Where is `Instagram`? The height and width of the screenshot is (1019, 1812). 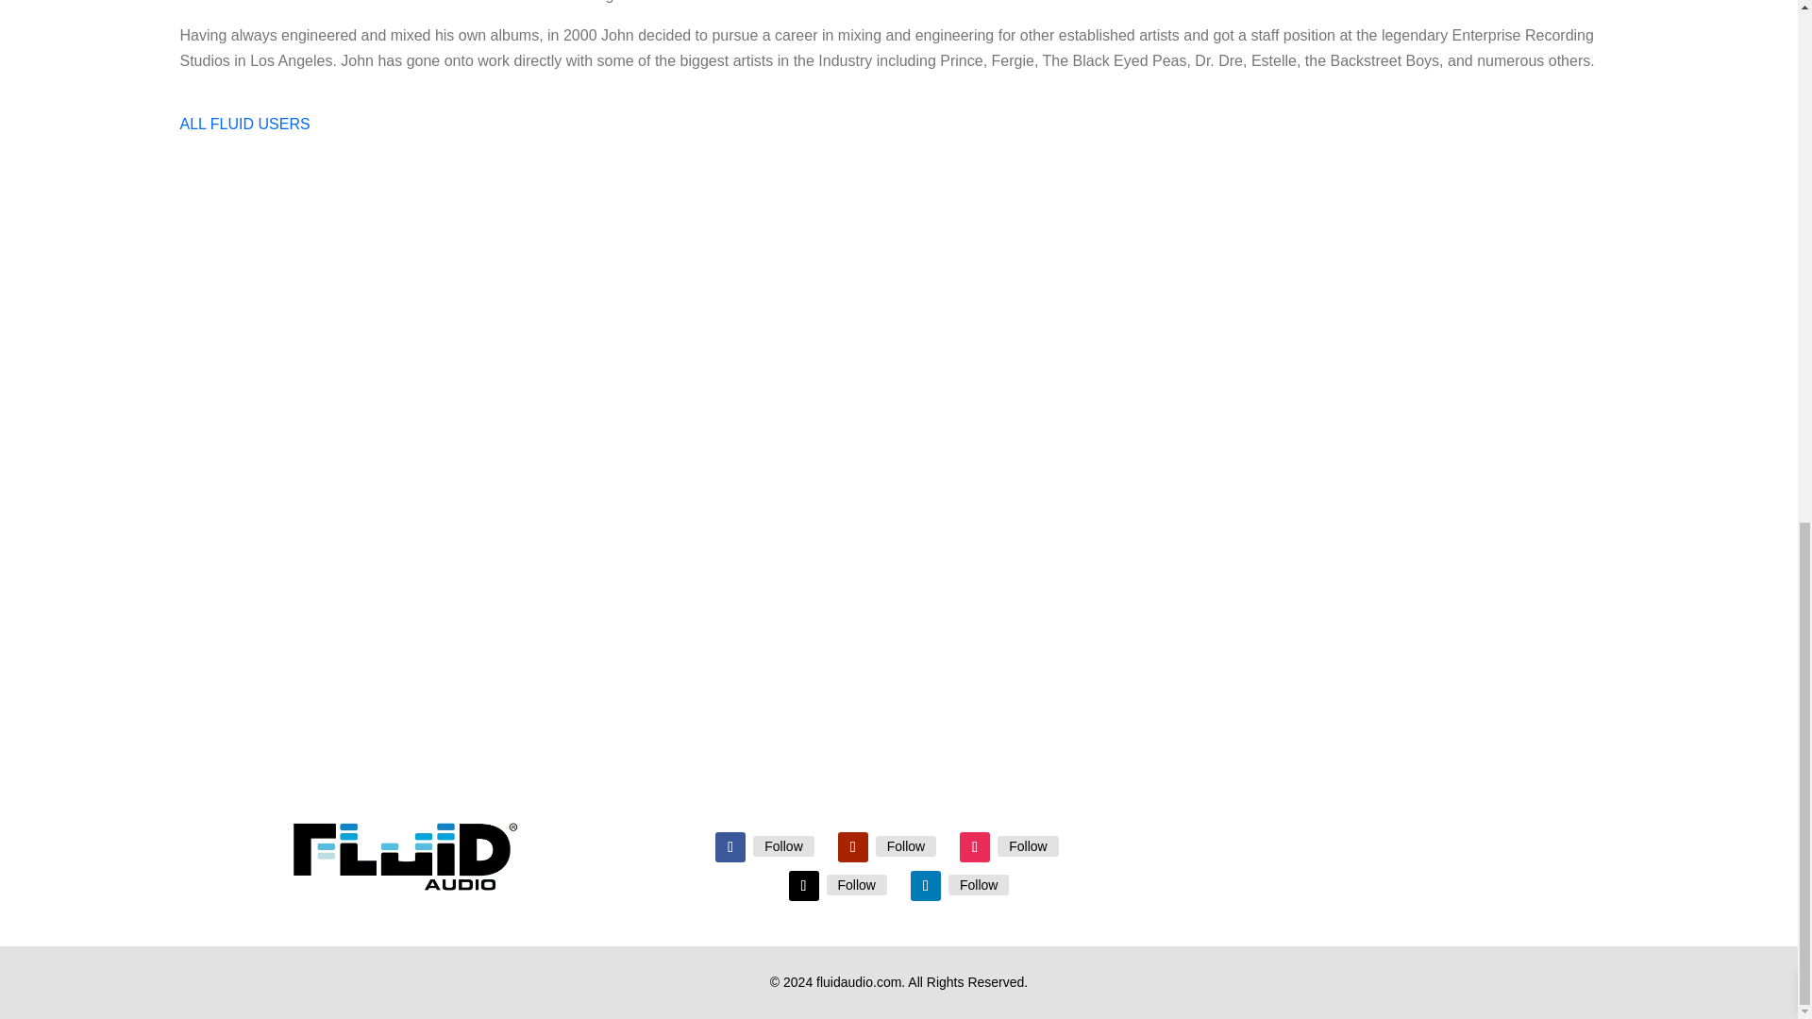
Instagram is located at coordinates (1028, 845).